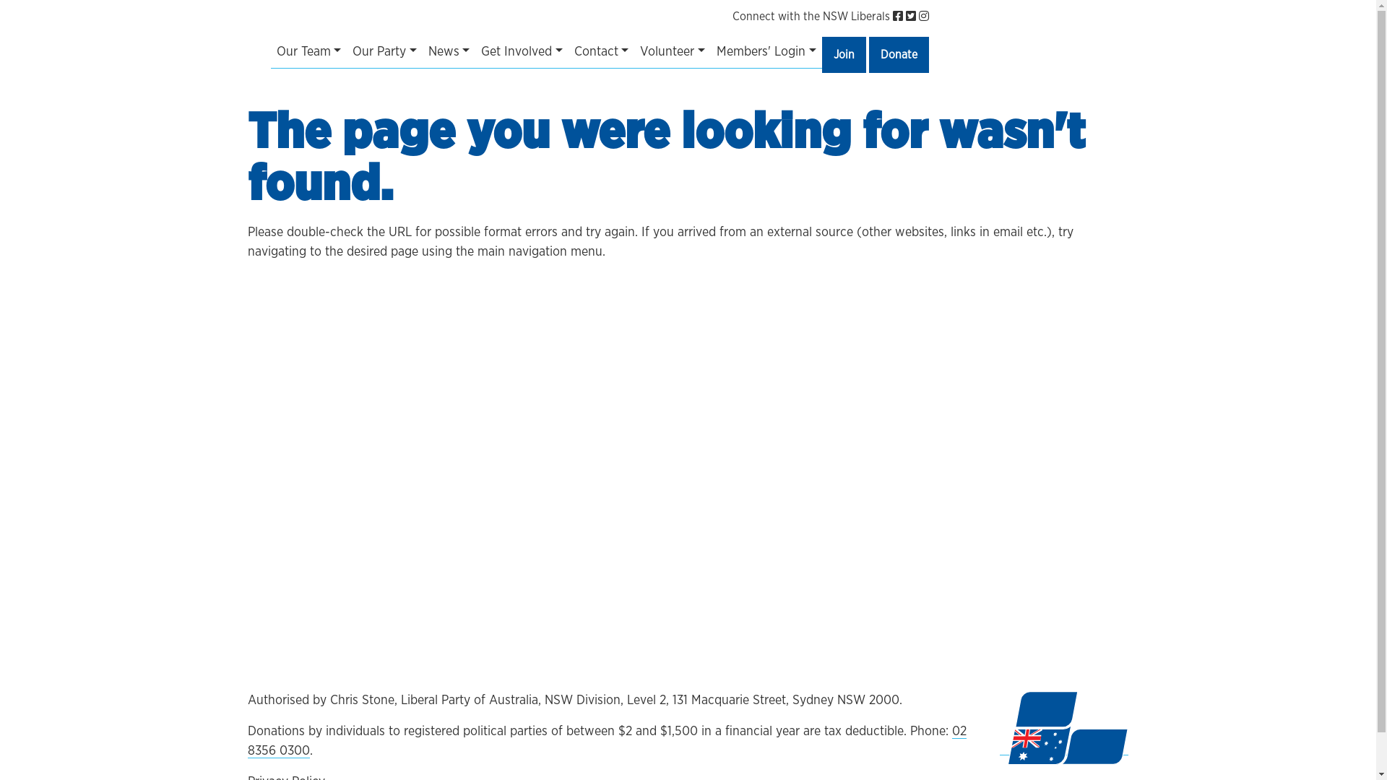 Image resolution: width=1387 pixels, height=780 pixels. I want to click on Twitter, so click(912, 17).